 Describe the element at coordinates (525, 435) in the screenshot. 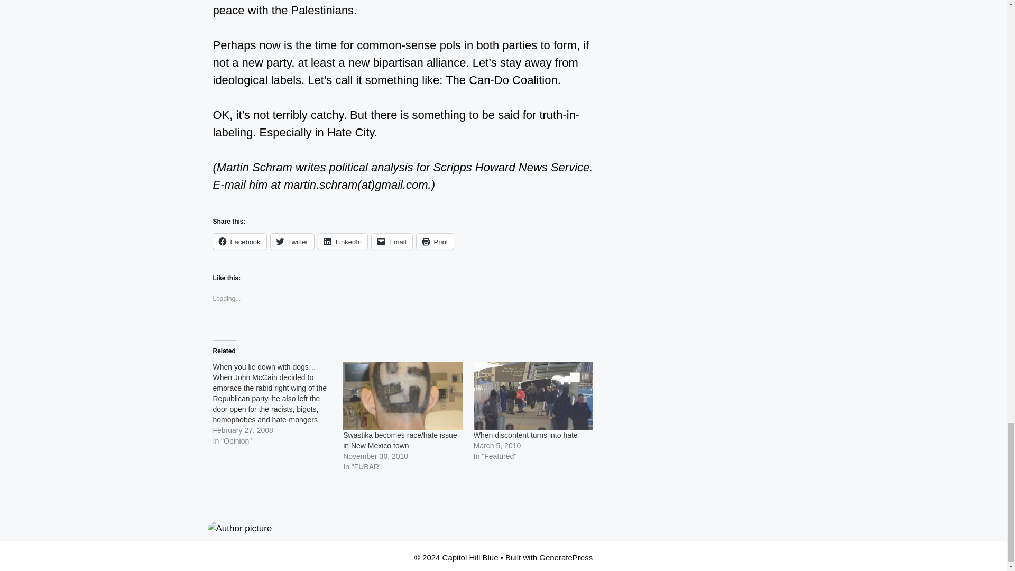

I see `When discontent turns into hate` at that location.